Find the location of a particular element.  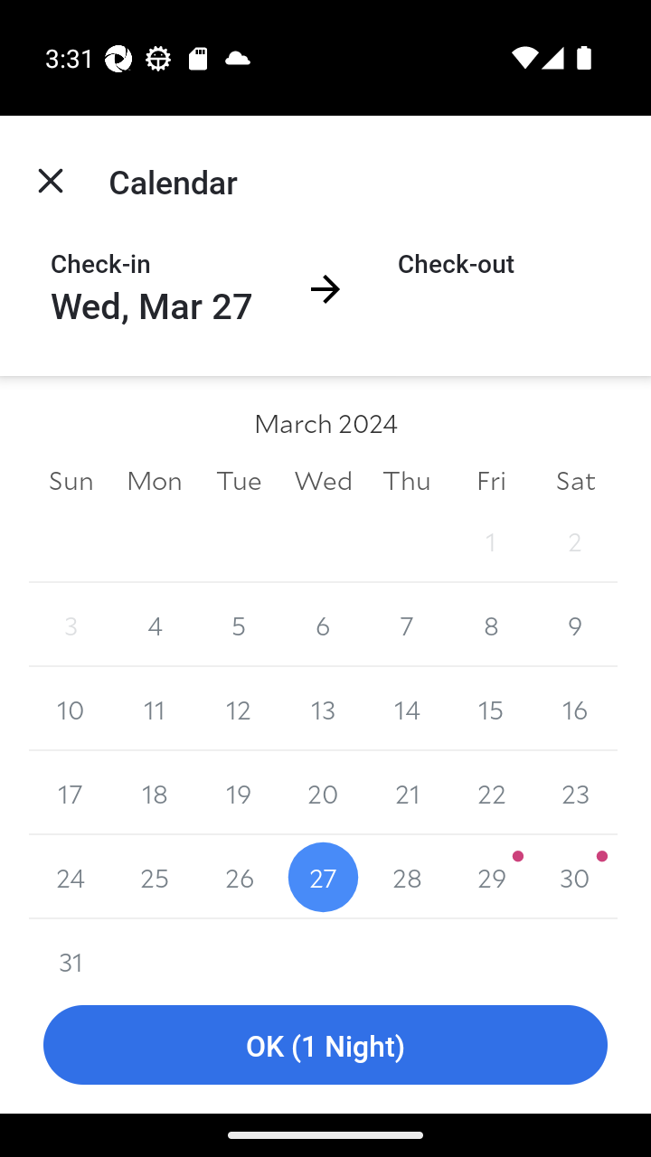

9 9 March 2024 is located at coordinates (575, 626).